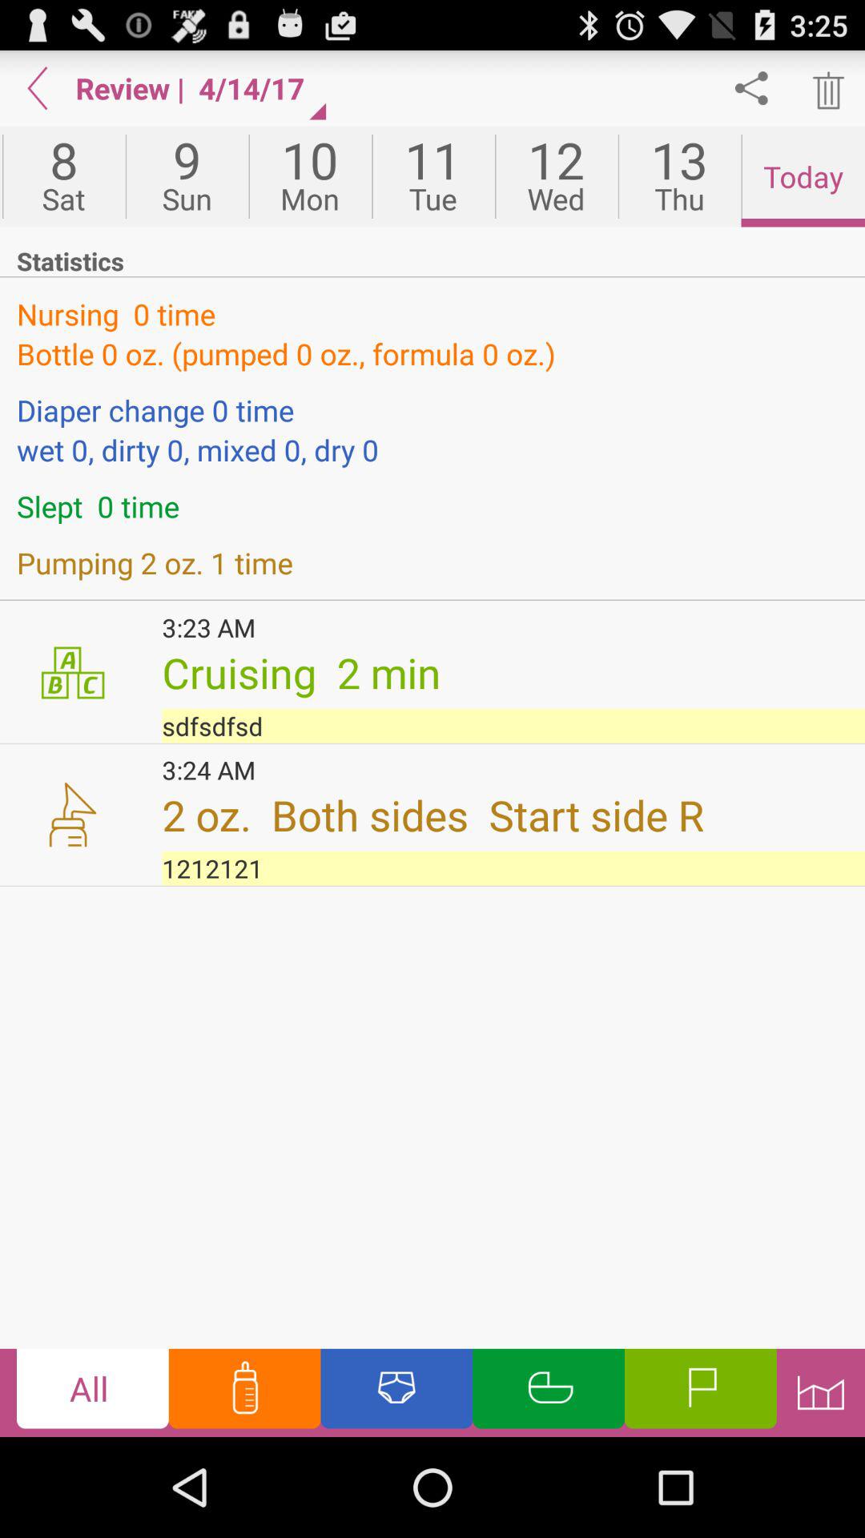 Image resolution: width=865 pixels, height=1538 pixels. What do you see at coordinates (549, 1392) in the screenshot?
I see `log sleep` at bounding box center [549, 1392].